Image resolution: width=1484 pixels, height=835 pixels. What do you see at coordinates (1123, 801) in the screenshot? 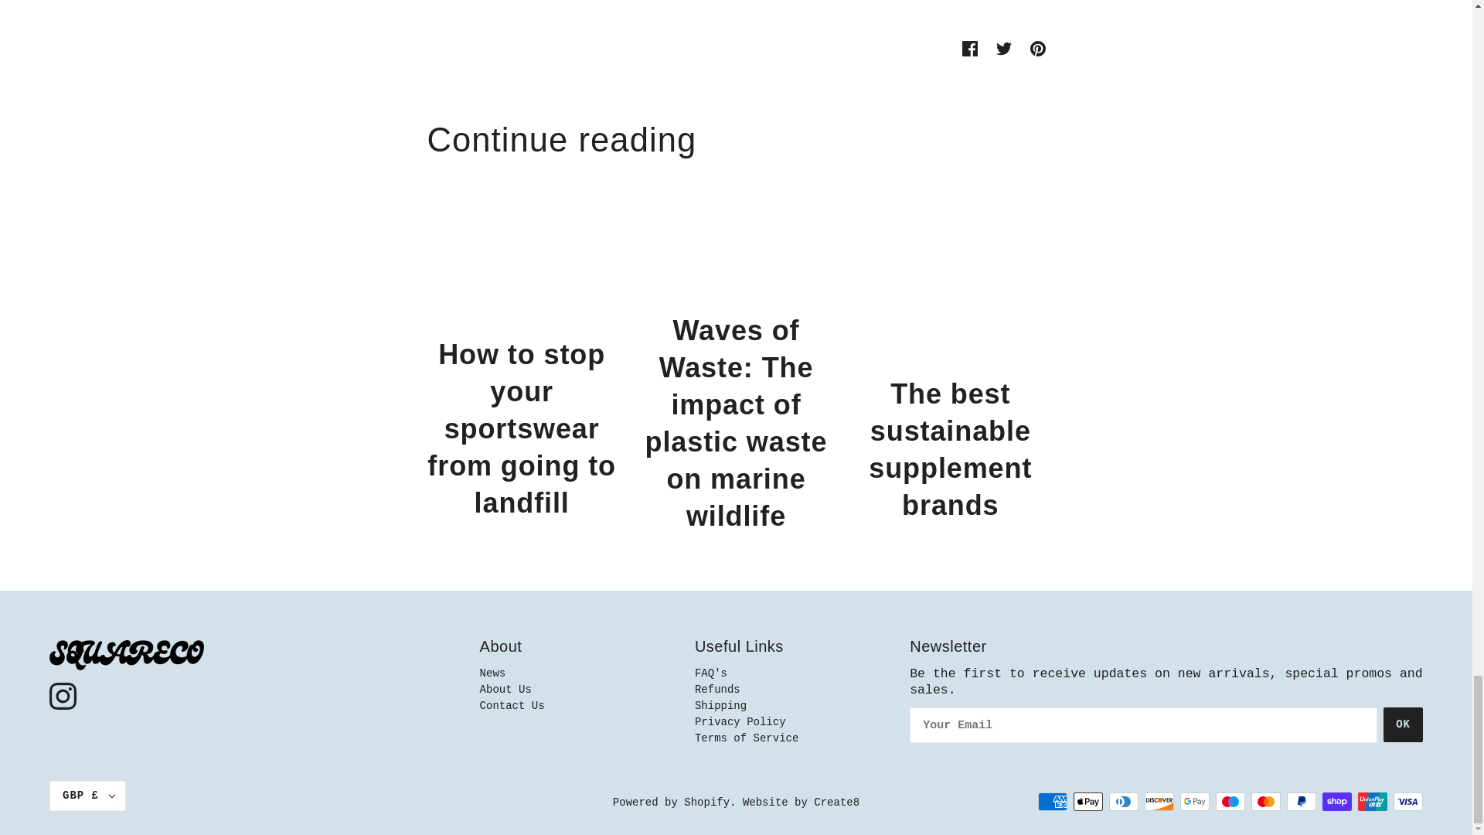
I see `Diners Club` at bounding box center [1123, 801].